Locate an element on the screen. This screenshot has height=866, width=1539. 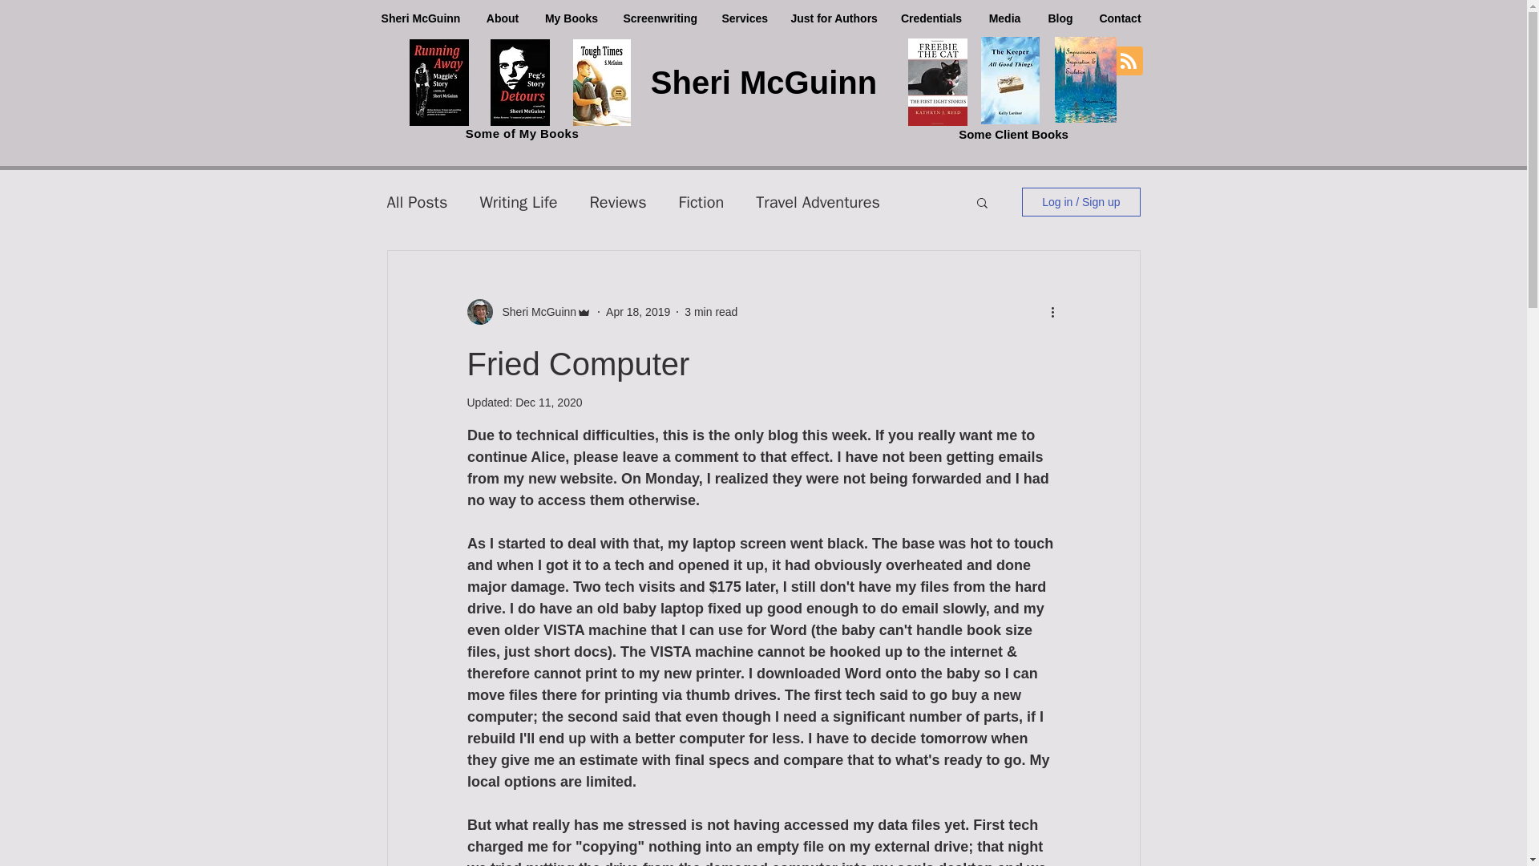
Sheri McGuinn is located at coordinates (420, 19).